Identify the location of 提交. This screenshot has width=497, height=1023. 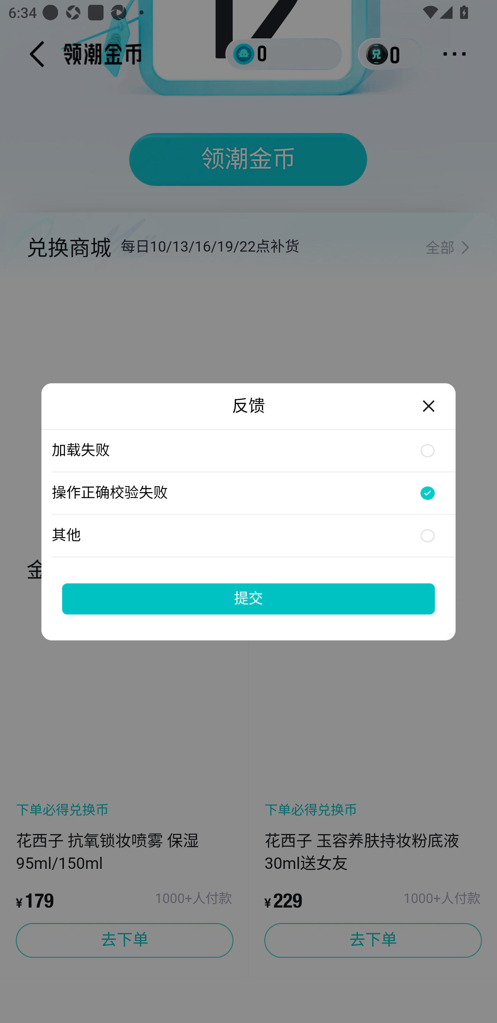
(248, 599).